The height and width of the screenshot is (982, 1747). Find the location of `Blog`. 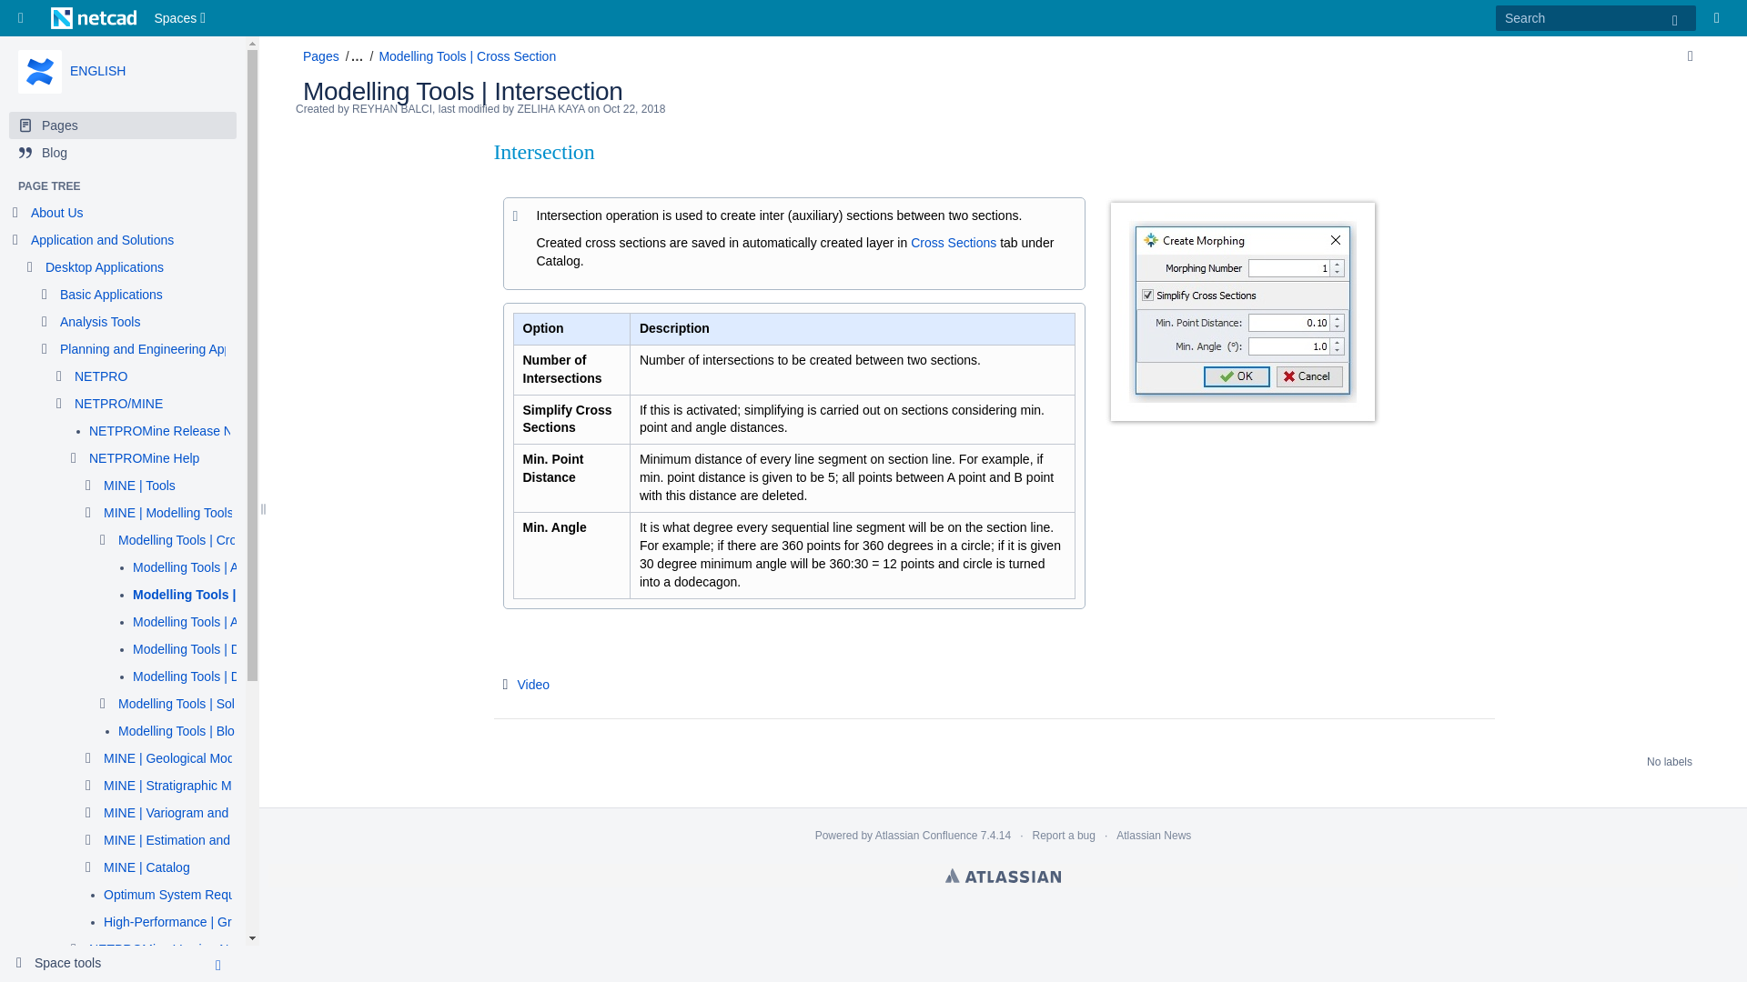

Blog is located at coordinates (122, 153).